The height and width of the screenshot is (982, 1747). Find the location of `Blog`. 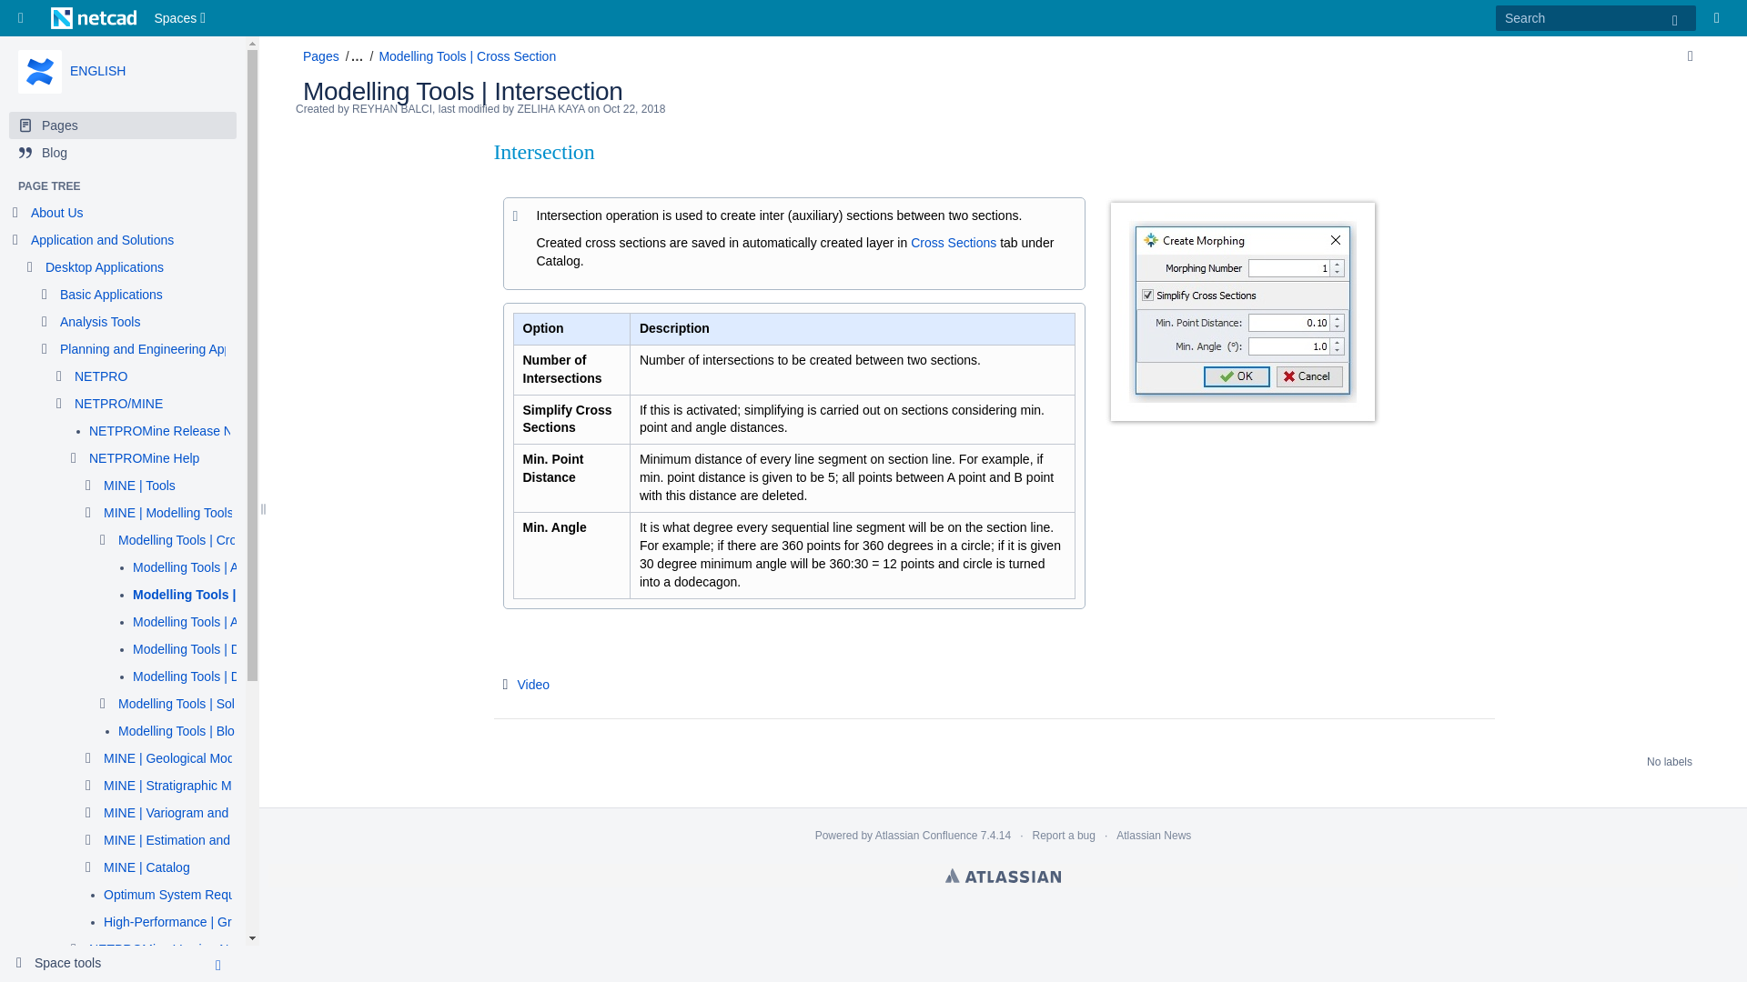

Blog is located at coordinates (122, 153).